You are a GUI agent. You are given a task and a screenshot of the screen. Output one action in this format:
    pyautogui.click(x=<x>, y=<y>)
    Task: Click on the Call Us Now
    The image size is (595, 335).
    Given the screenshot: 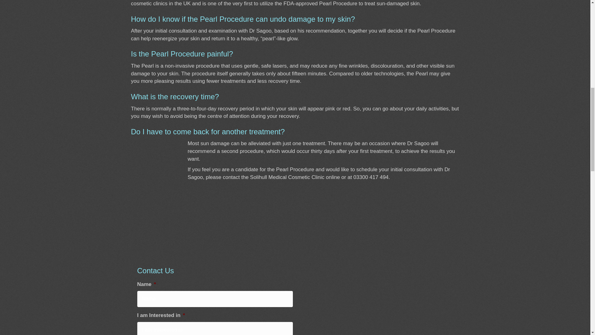 What is the action you would take?
    pyautogui.click(x=371, y=177)
    